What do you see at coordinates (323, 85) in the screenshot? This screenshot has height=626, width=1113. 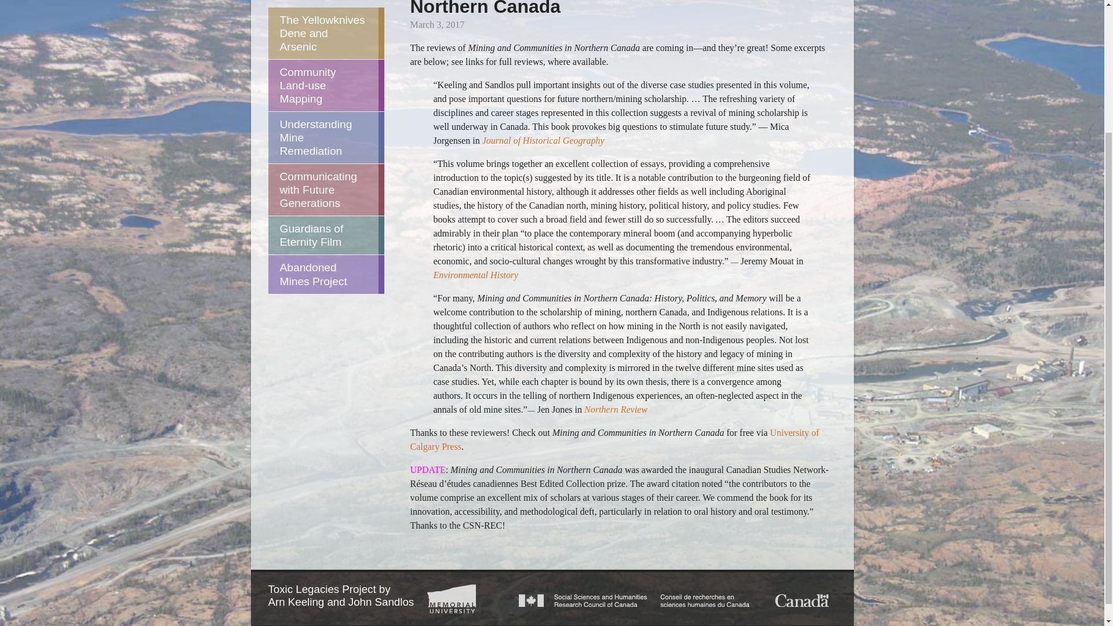 I see `Community Land-use Mapping` at bounding box center [323, 85].